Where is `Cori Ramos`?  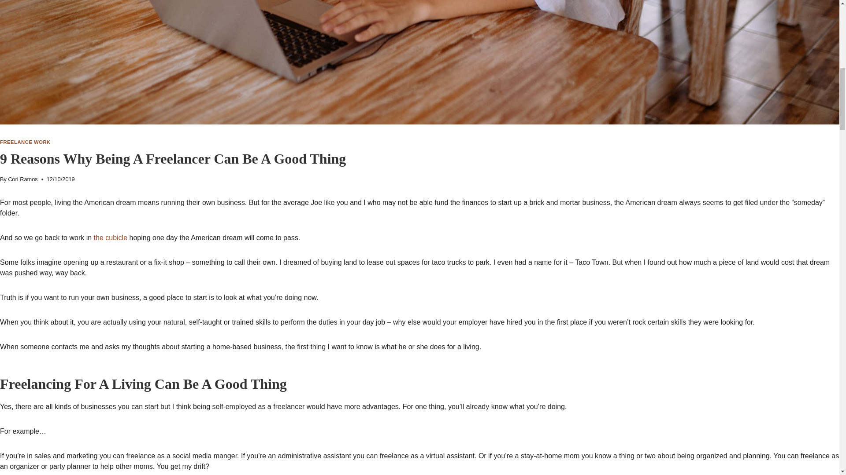 Cori Ramos is located at coordinates (23, 179).